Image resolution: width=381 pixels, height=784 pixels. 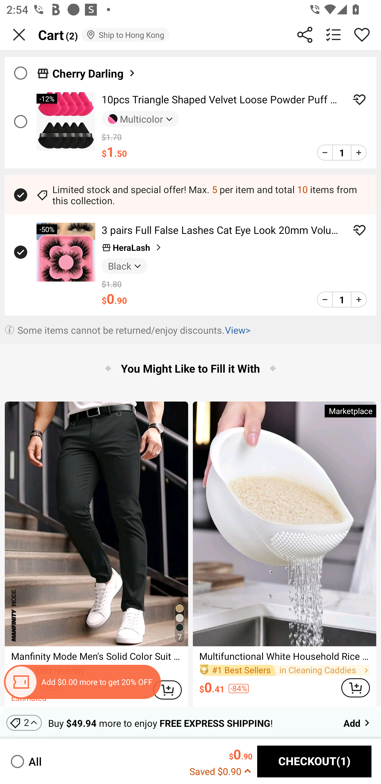 What do you see at coordinates (82, 682) in the screenshot?
I see `Coupon Alert Add $0.00 more to get 20% OFF` at bounding box center [82, 682].